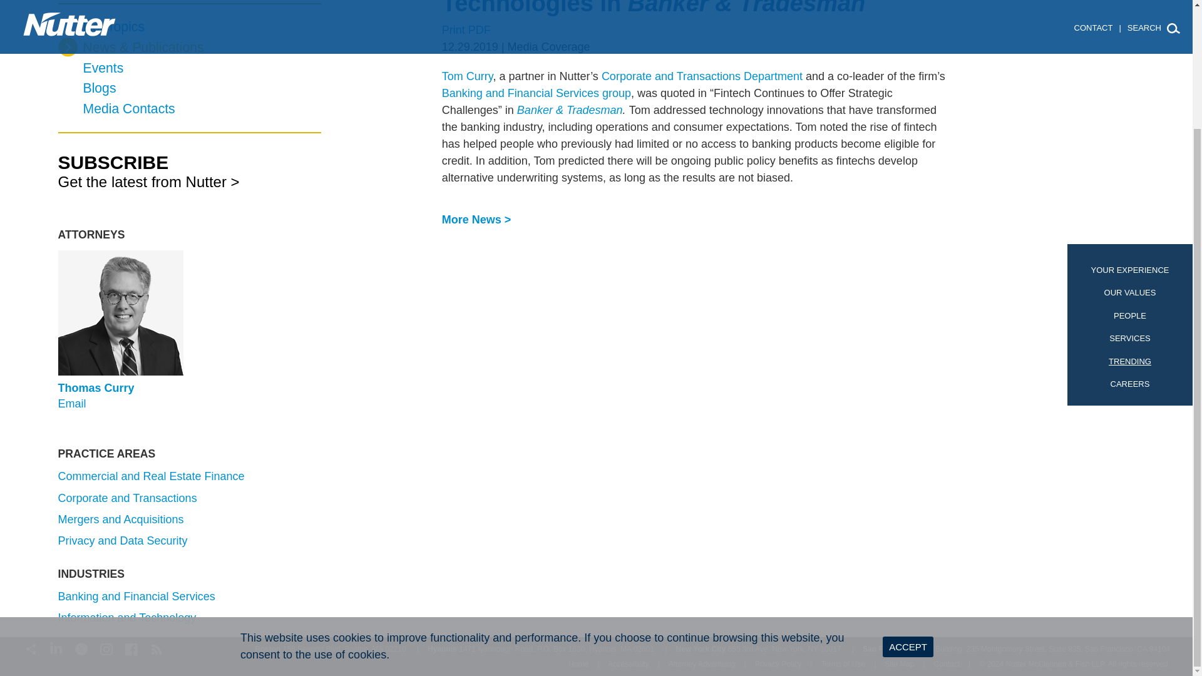 The width and height of the screenshot is (1202, 676). What do you see at coordinates (908, 496) in the screenshot?
I see `ACCEPT` at bounding box center [908, 496].